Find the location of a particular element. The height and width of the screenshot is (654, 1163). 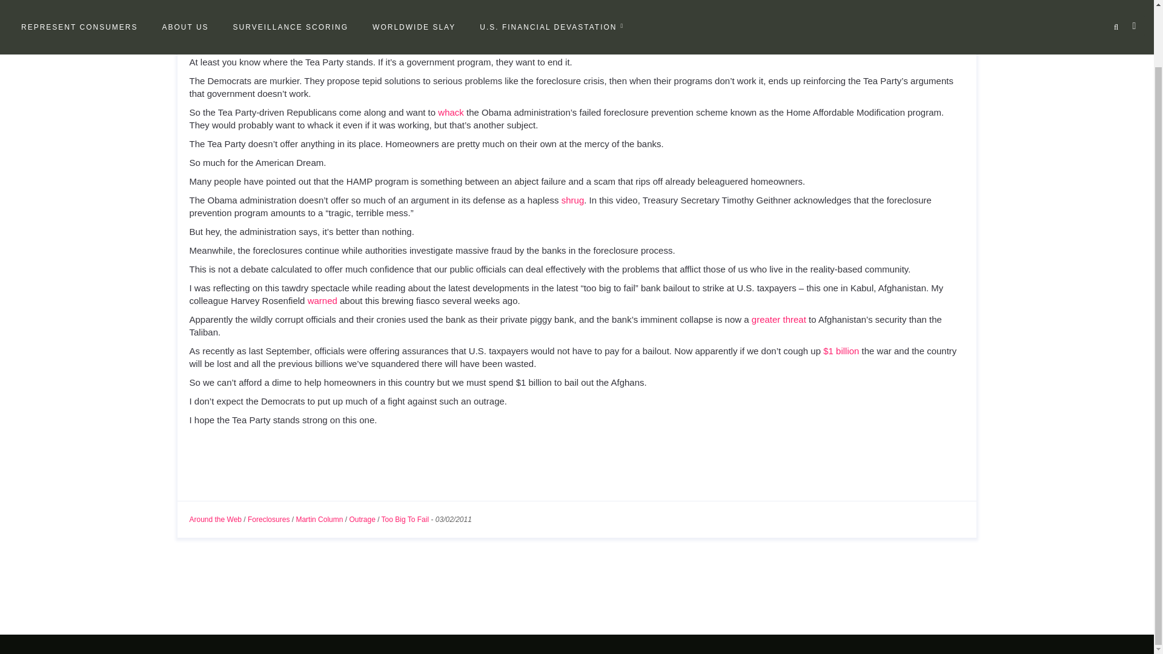

shrug is located at coordinates (573, 200).